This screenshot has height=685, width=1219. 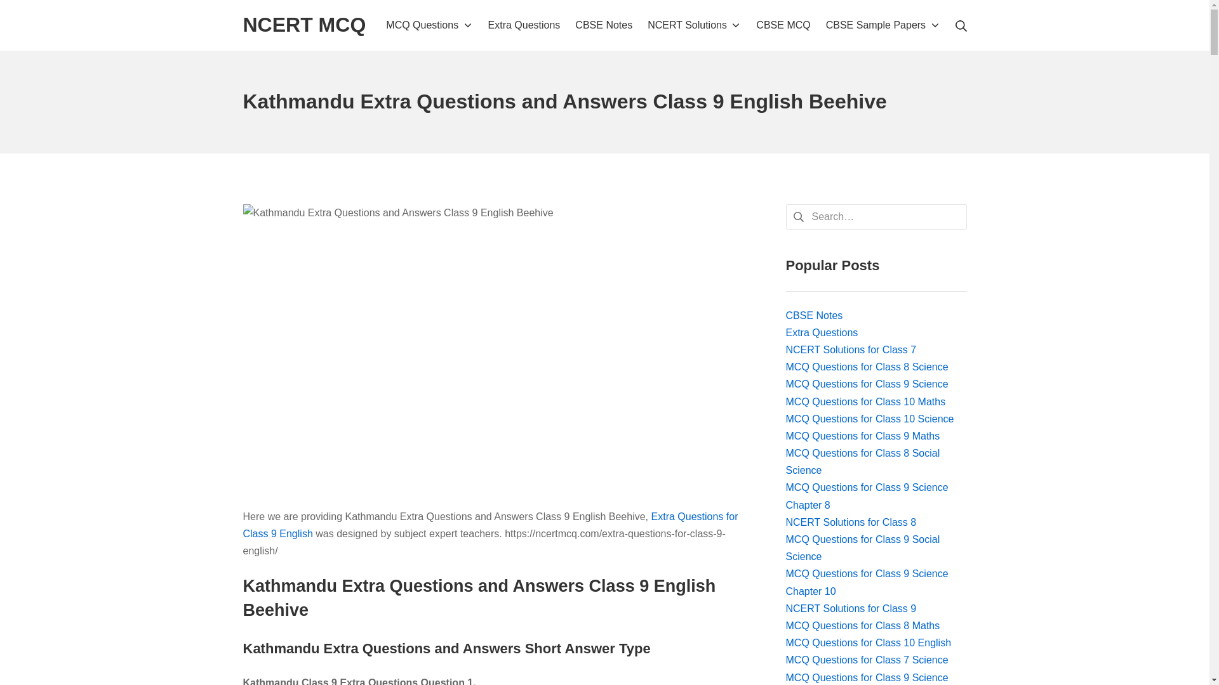 I want to click on NCERT MCQ, so click(x=304, y=25).